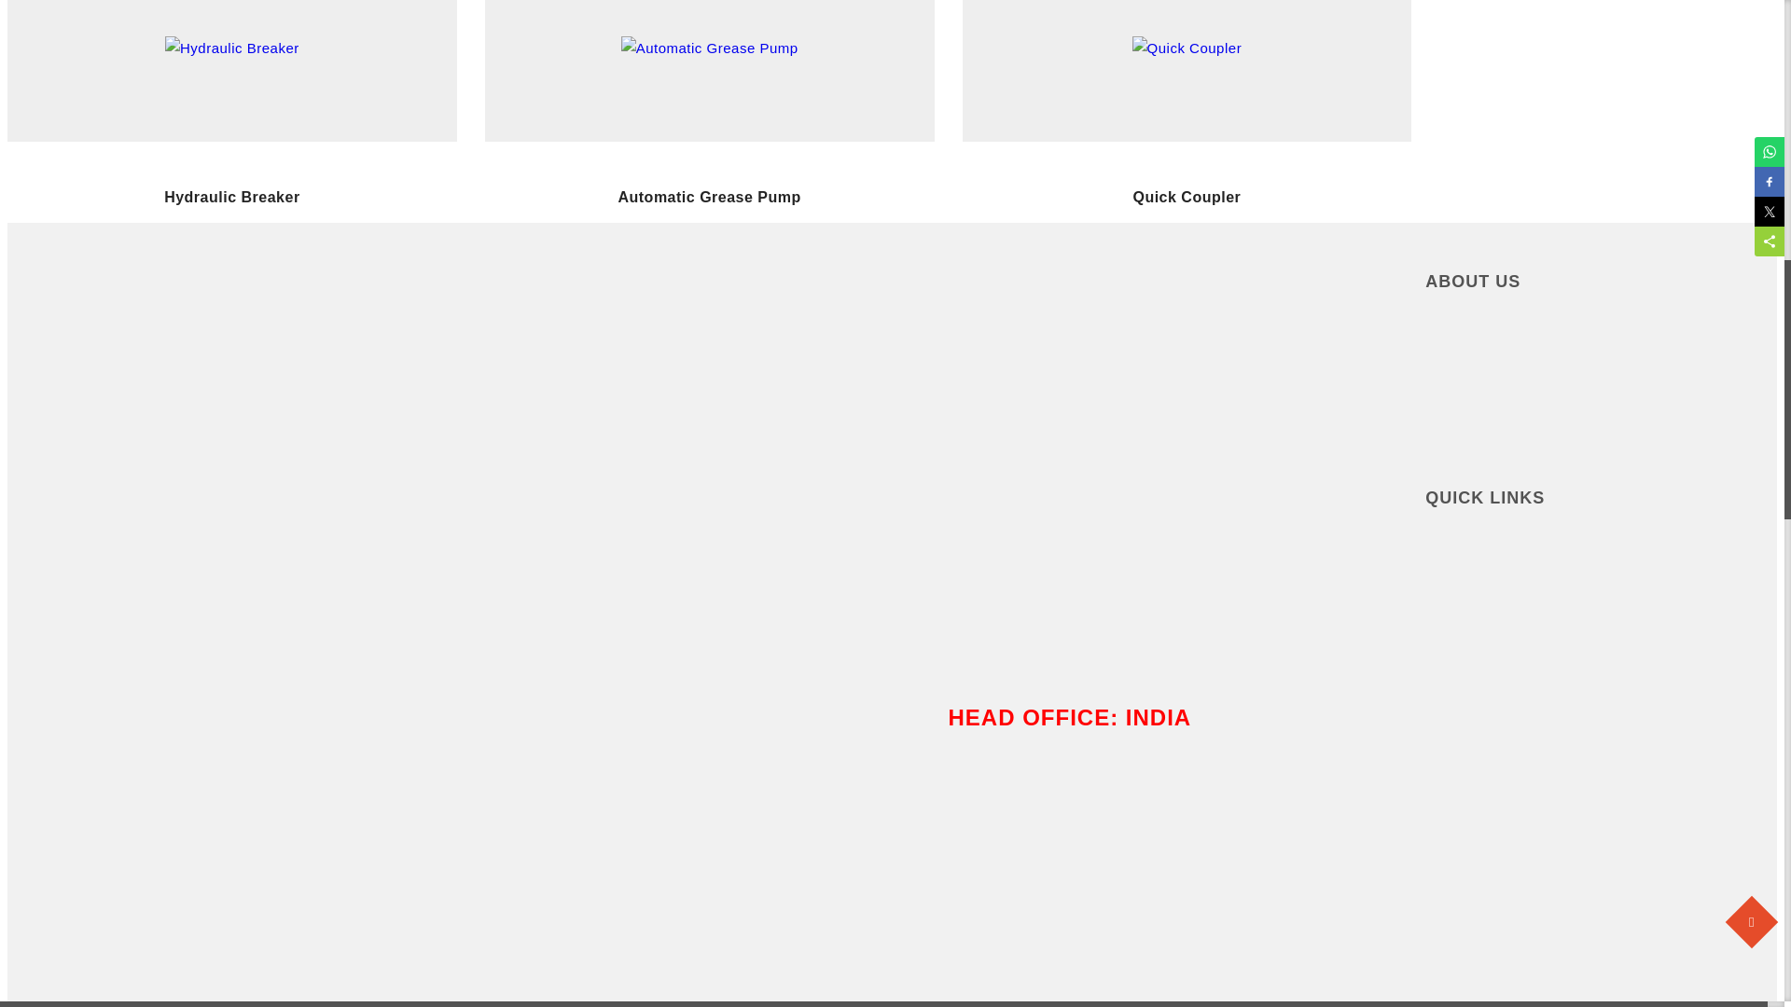 This screenshot has height=1007, width=1791. Describe the element at coordinates (1601, 670) in the screenshot. I see `Photo Gallery` at that location.